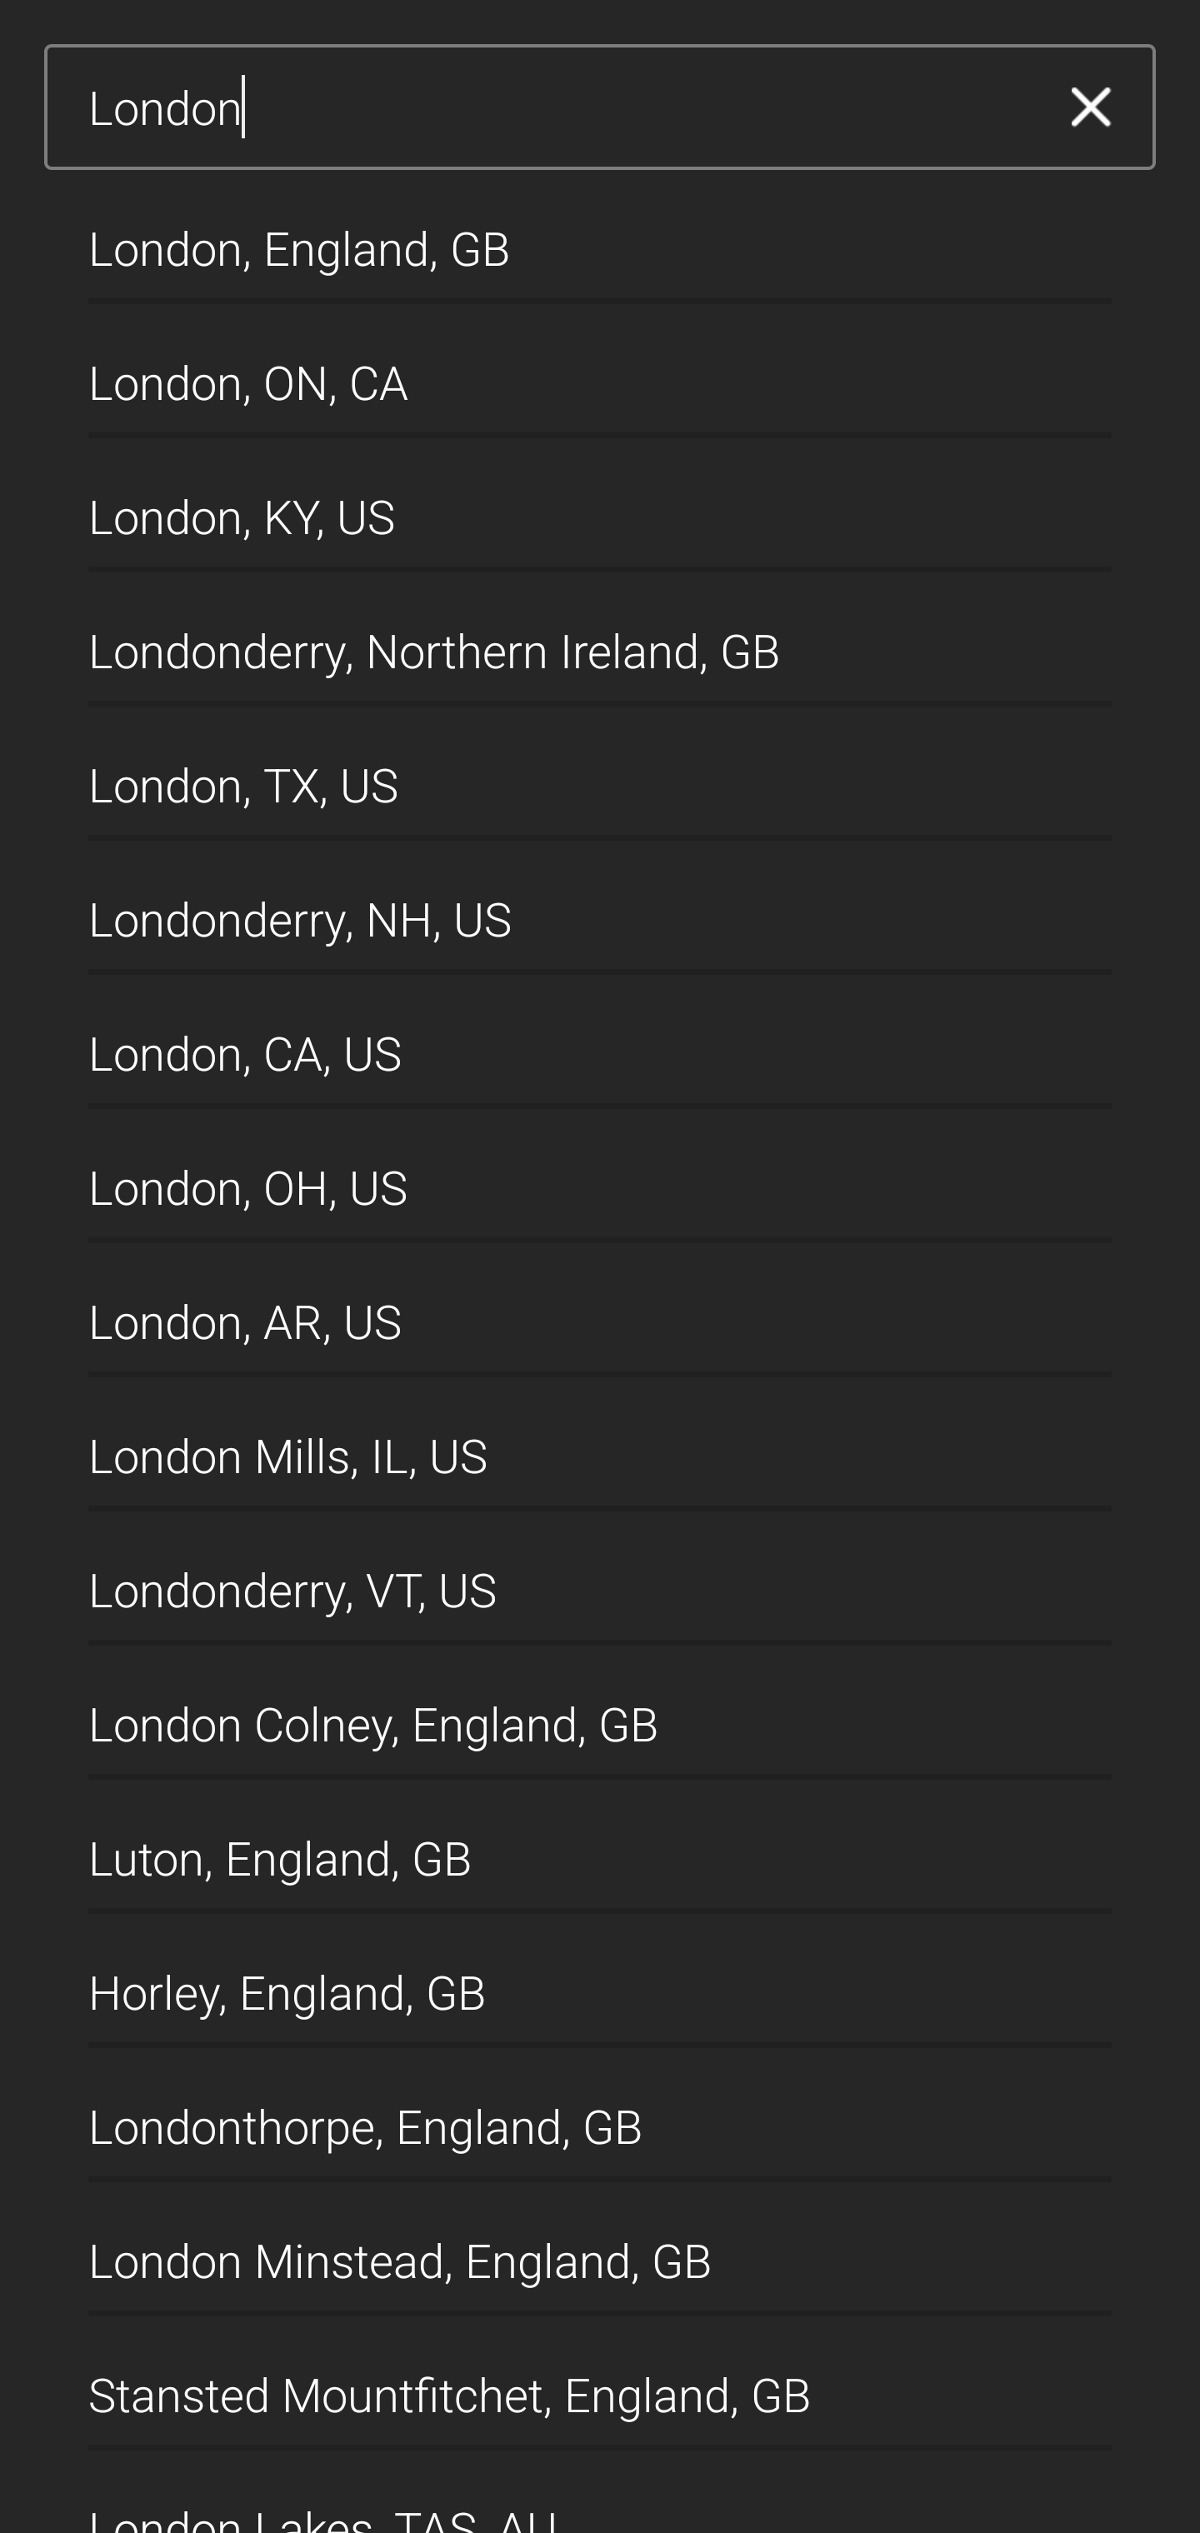 The image size is (1200, 2533). Describe the element at coordinates (600, 237) in the screenshot. I see `London, England, GB` at that location.